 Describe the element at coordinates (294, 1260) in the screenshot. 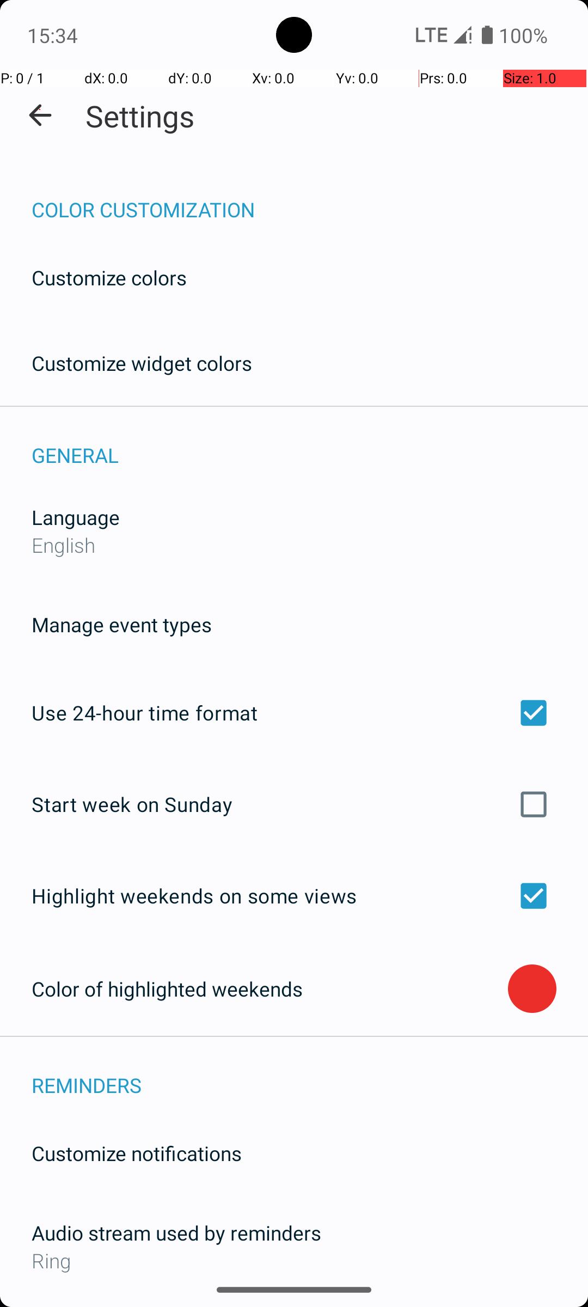

I see `Ring` at that location.